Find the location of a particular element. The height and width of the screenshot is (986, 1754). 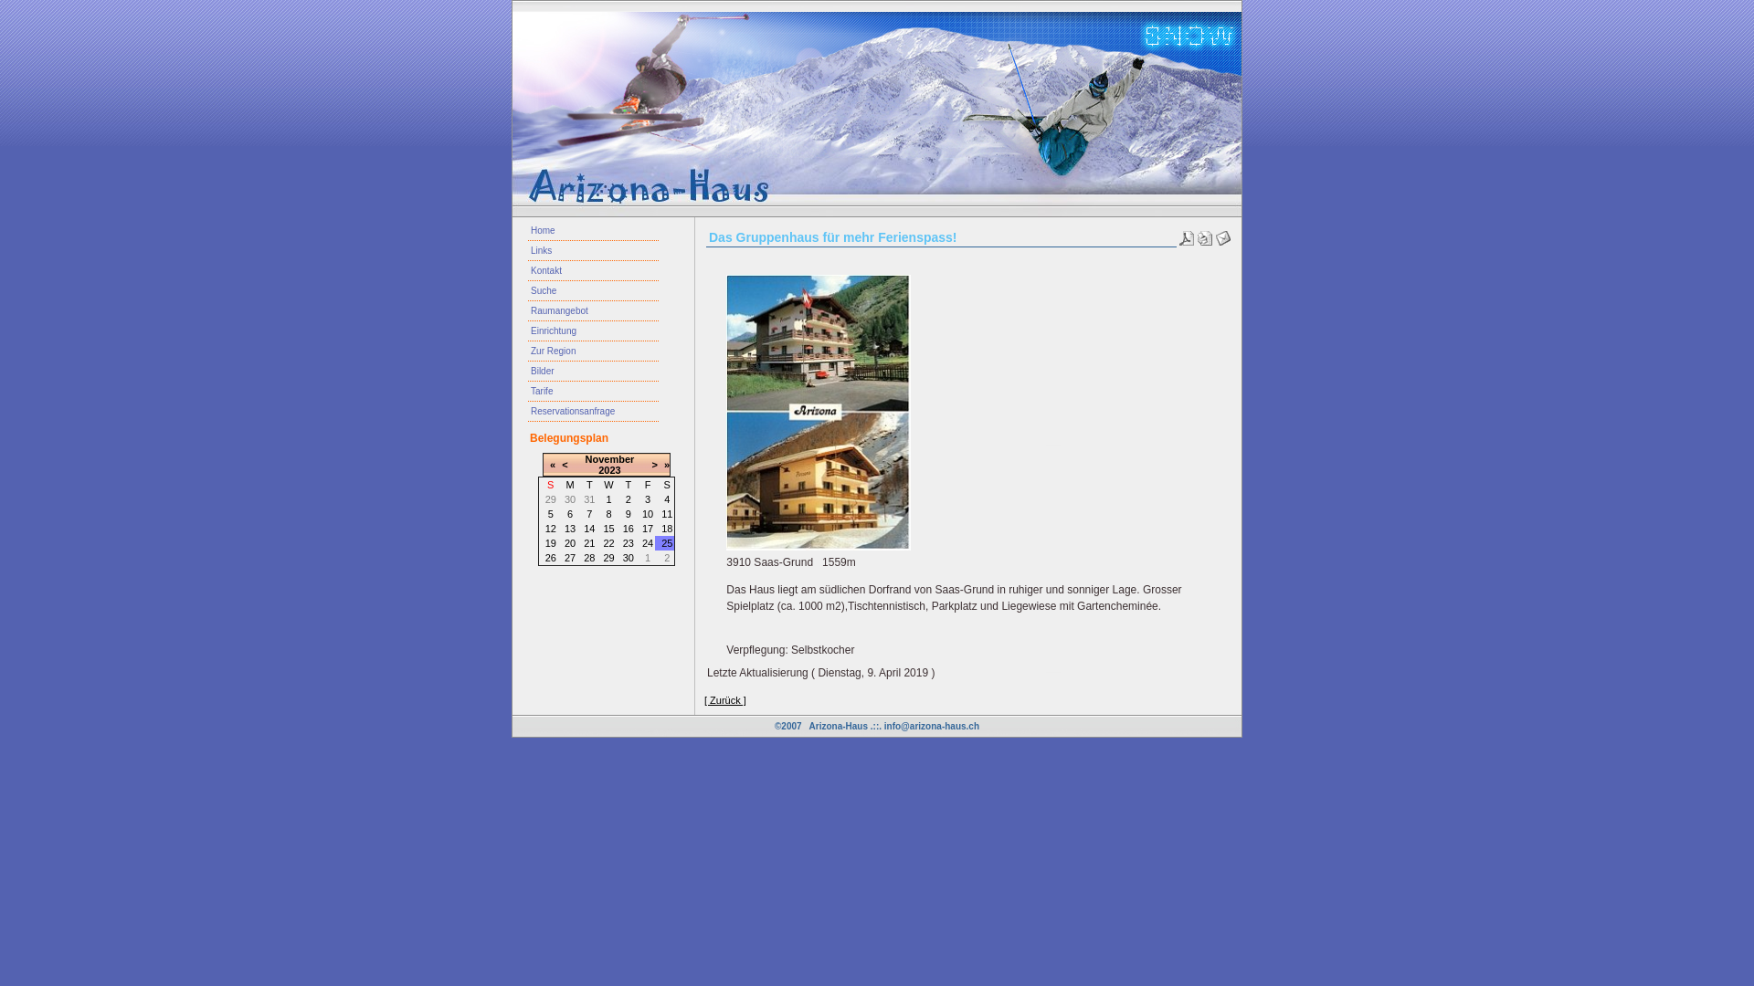

2023 is located at coordinates (609, 469).